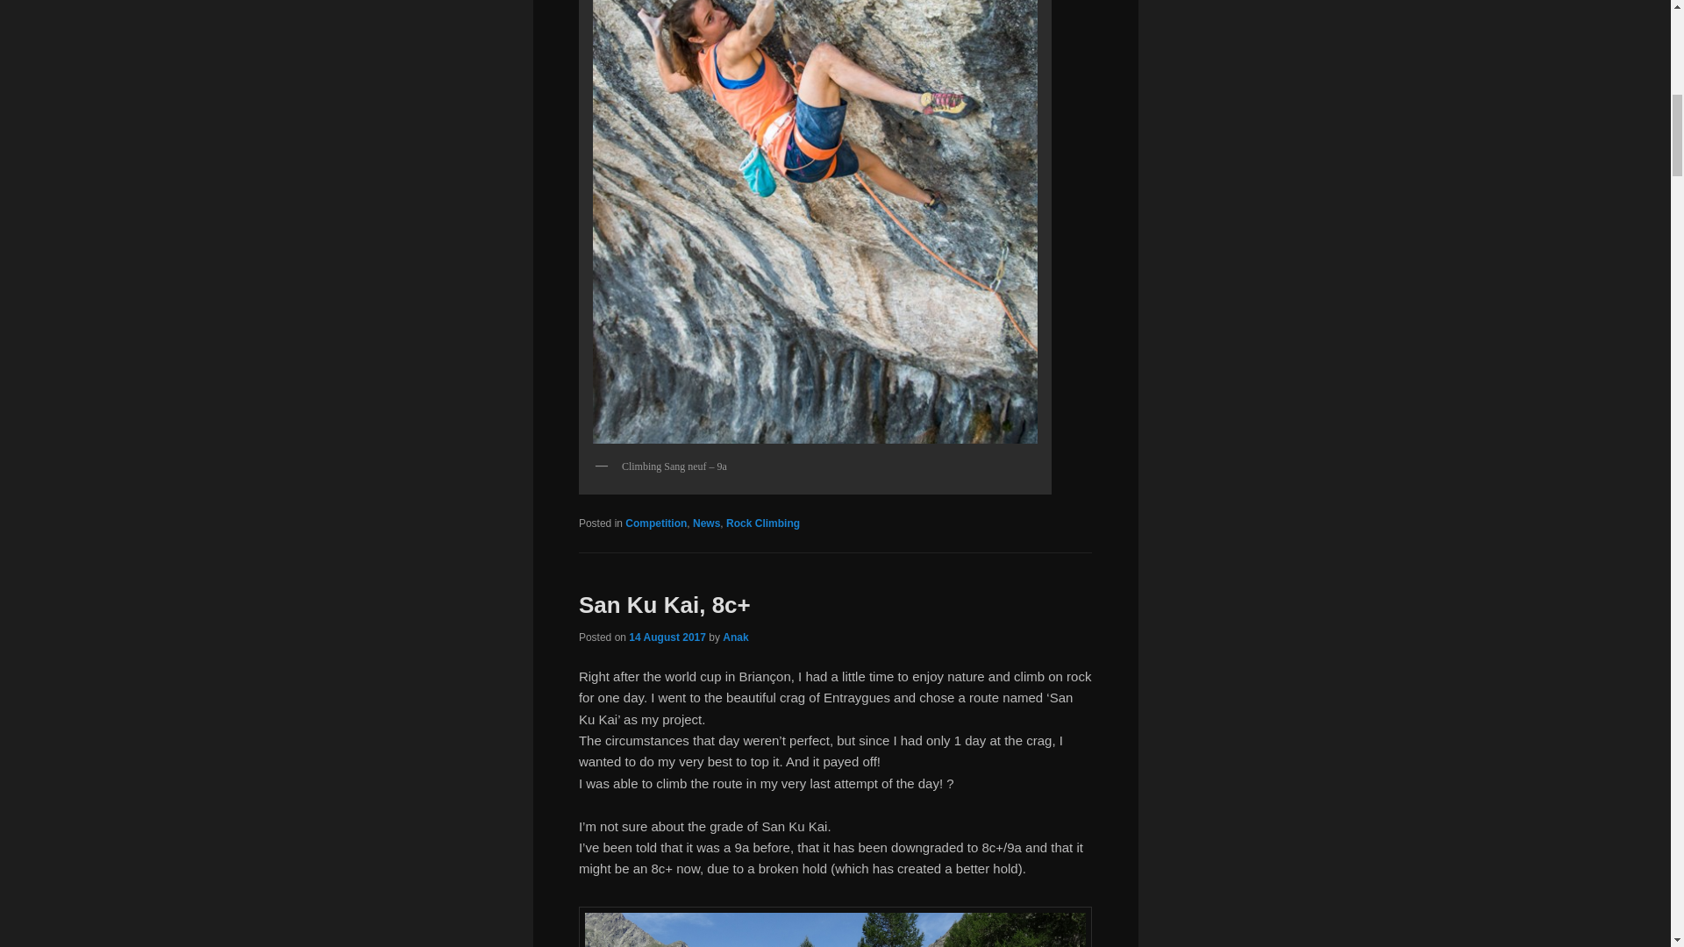  Describe the element at coordinates (667, 637) in the screenshot. I see `13:55` at that location.